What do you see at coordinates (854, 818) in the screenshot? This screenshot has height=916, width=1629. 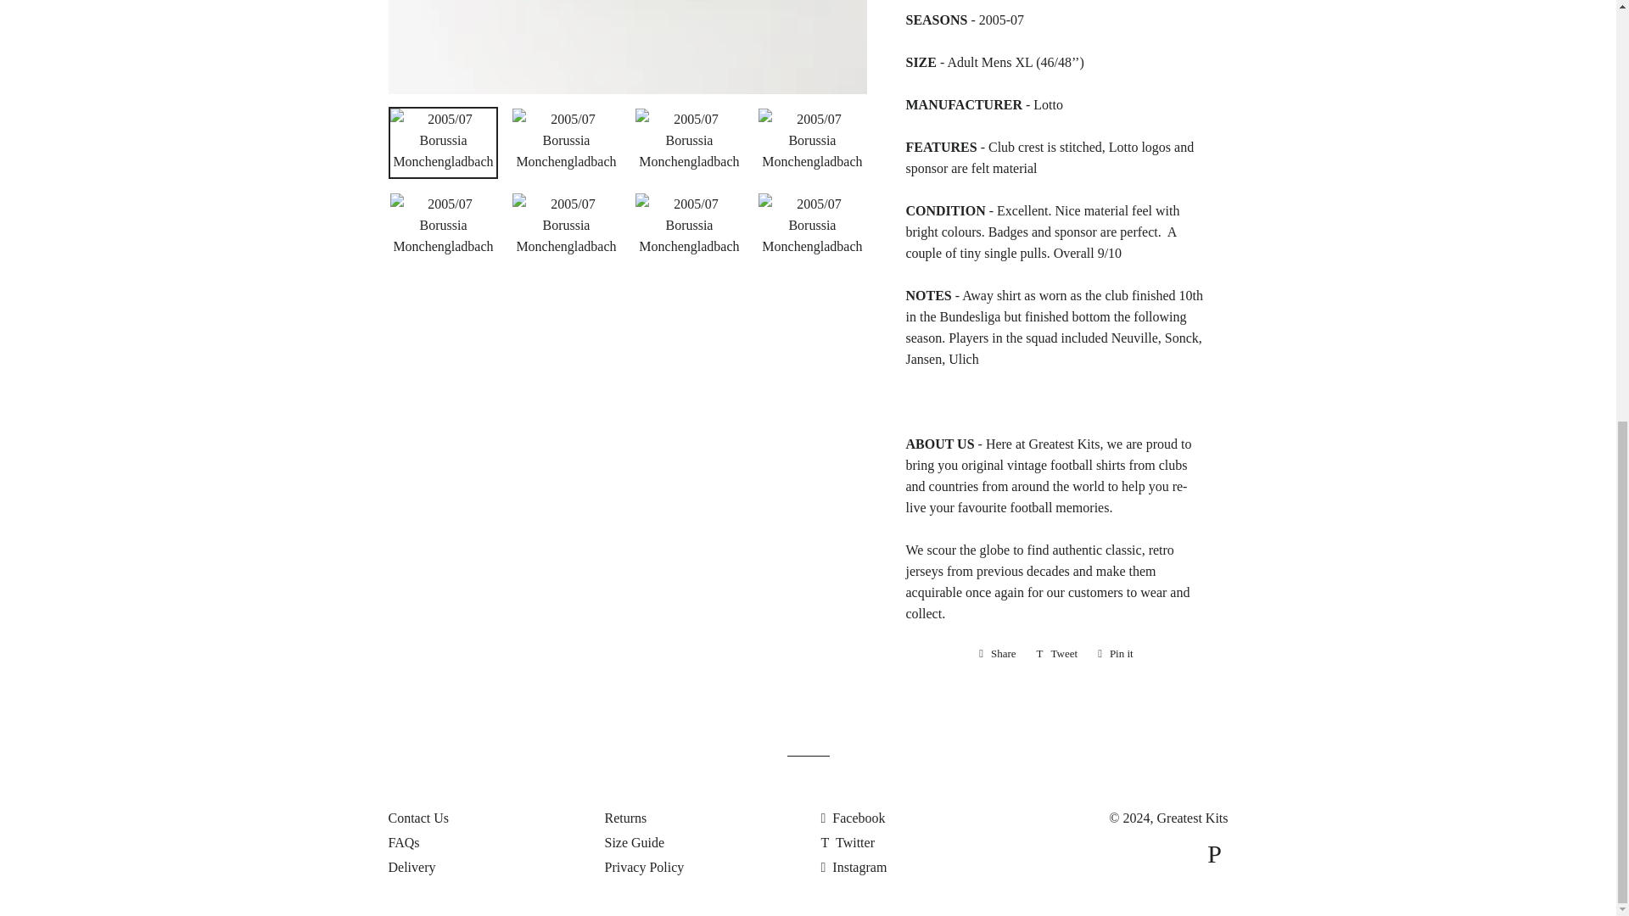 I see `Greatest Kits on Facebook` at bounding box center [854, 818].